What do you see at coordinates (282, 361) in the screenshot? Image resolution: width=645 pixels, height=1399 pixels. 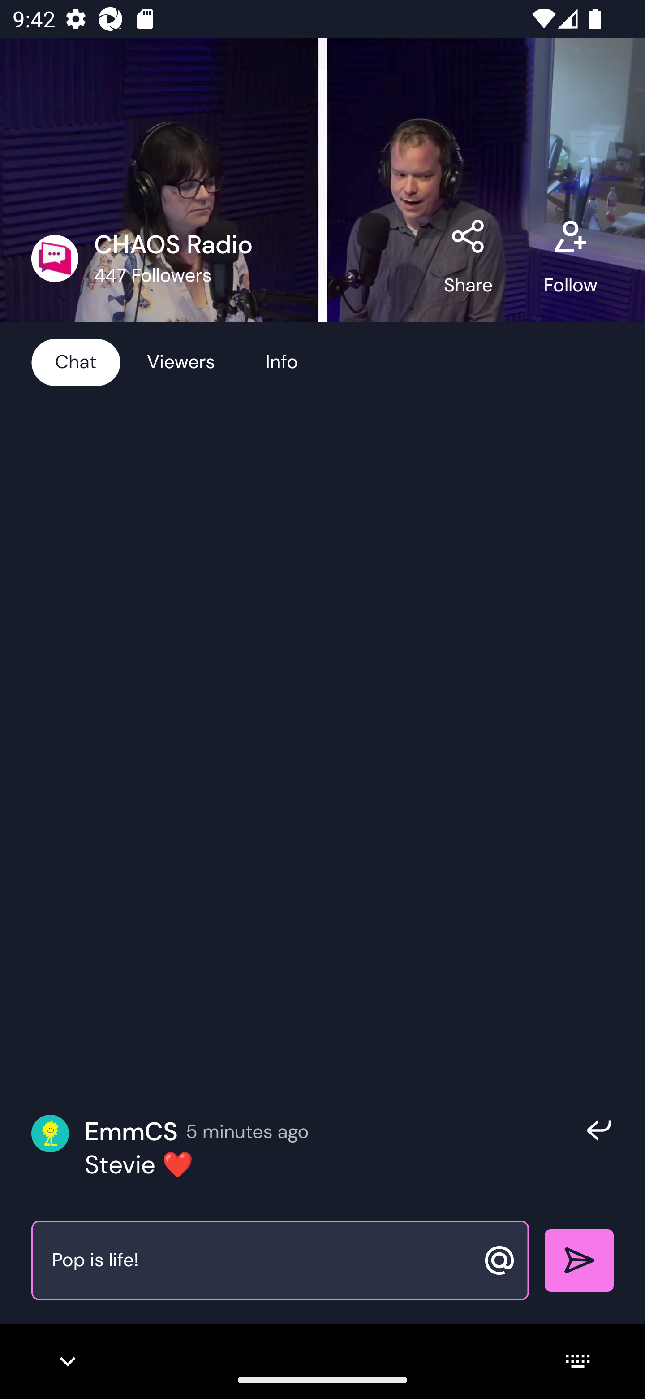 I see `Info` at bounding box center [282, 361].